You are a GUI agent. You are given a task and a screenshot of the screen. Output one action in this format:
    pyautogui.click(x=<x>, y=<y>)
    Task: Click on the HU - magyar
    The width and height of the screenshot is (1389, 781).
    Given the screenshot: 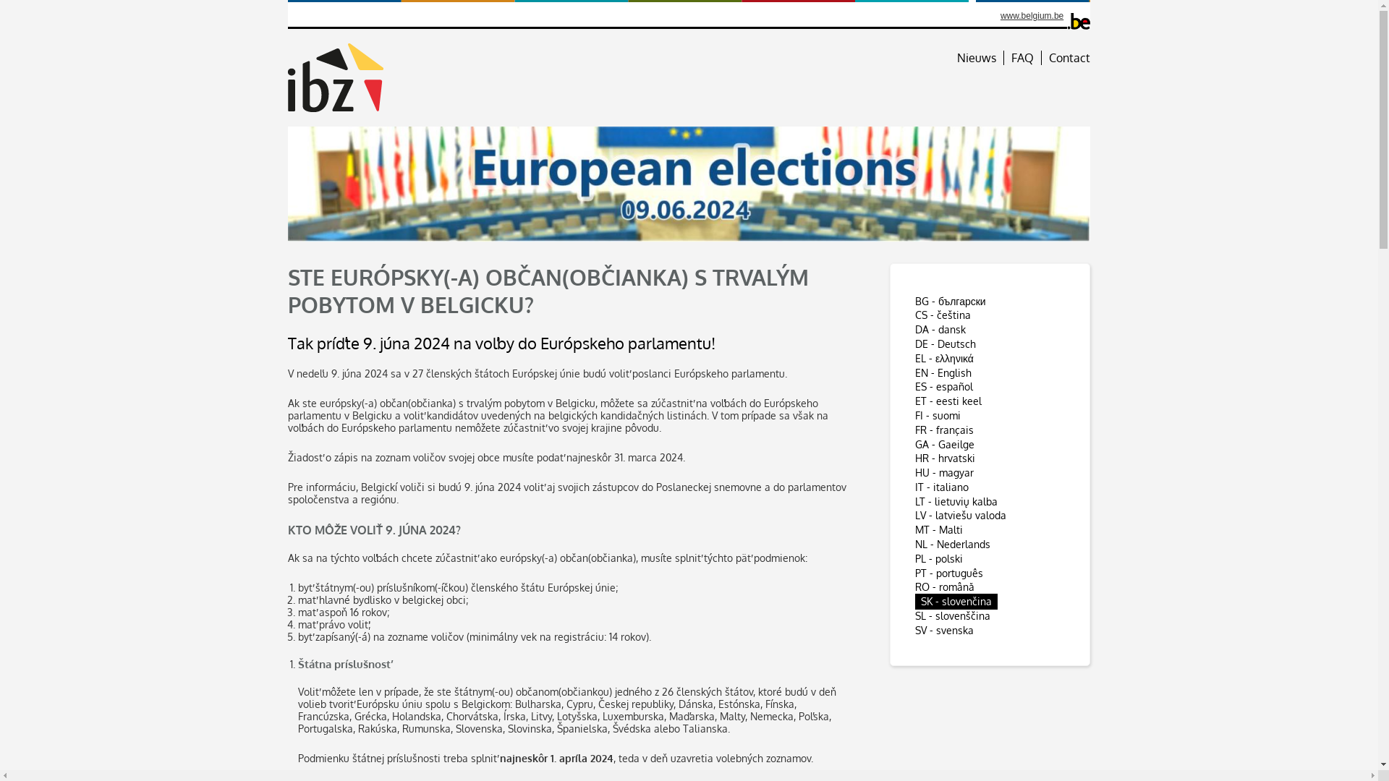 What is the action you would take?
    pyautogui.click(x=945, y=473)
    